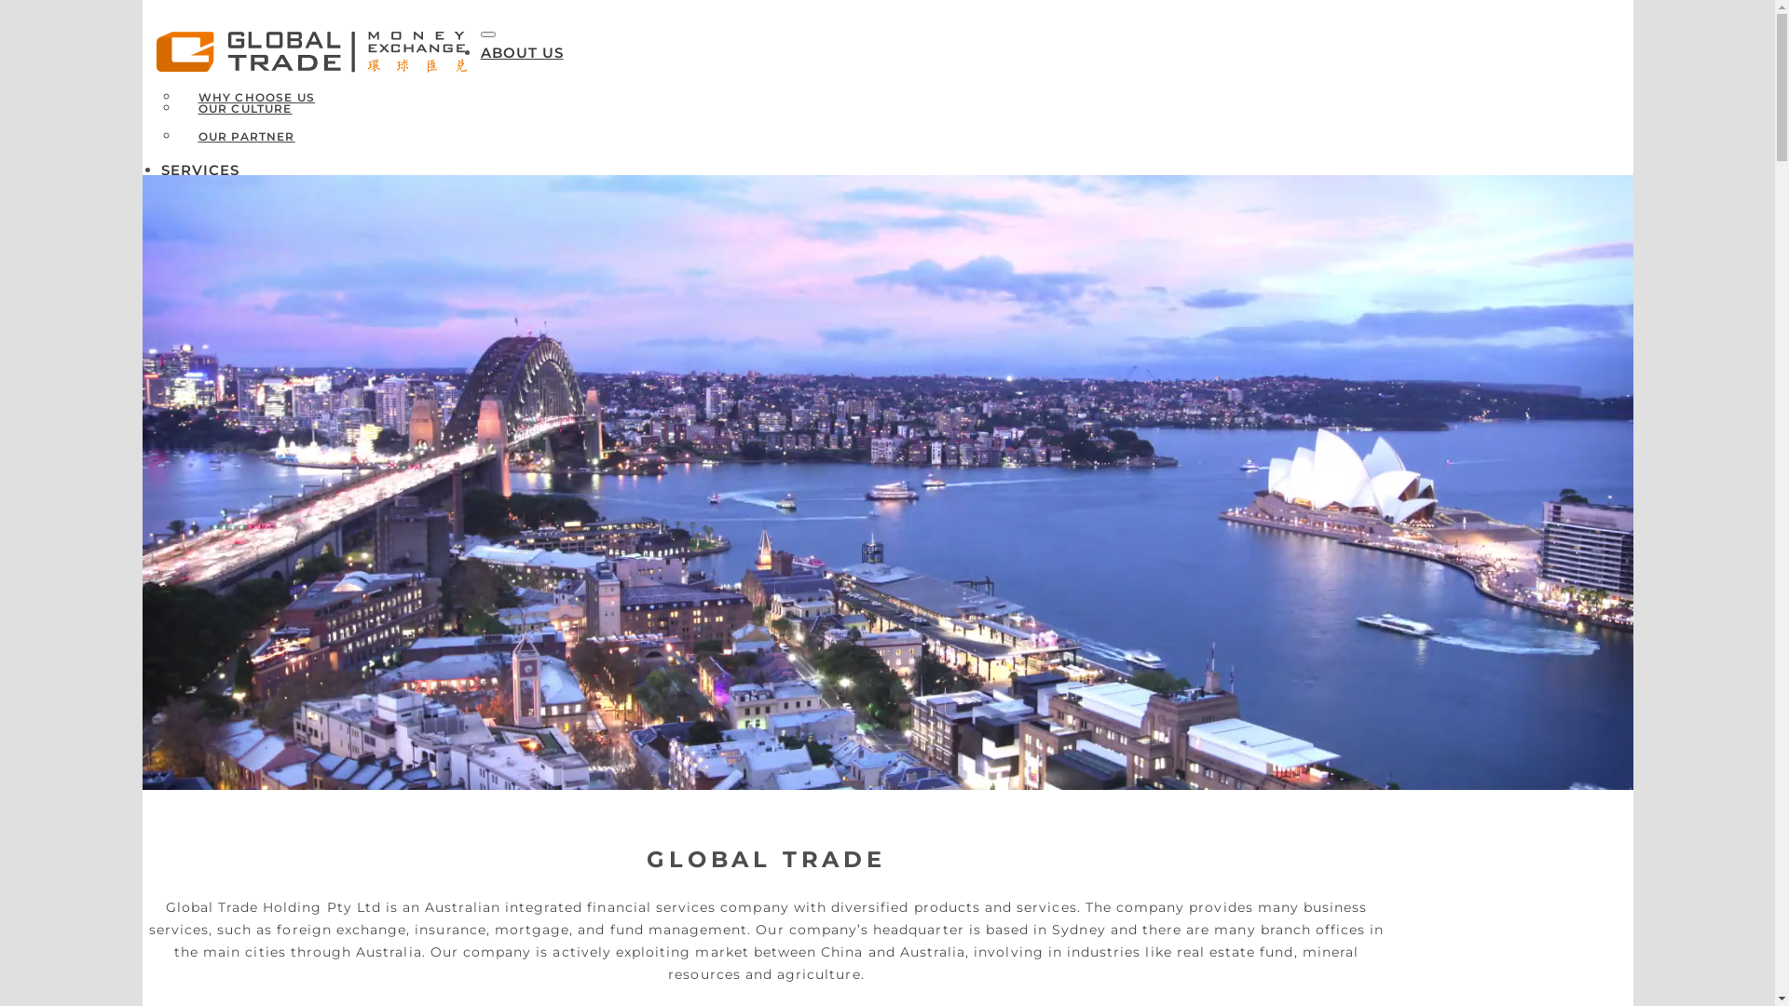 The image size is (1789, 1006). What do you see at coordinates (298, 468) in the screenshot?
I see `INSURANCE SPECIALIST` at bounding box center [298, 468].